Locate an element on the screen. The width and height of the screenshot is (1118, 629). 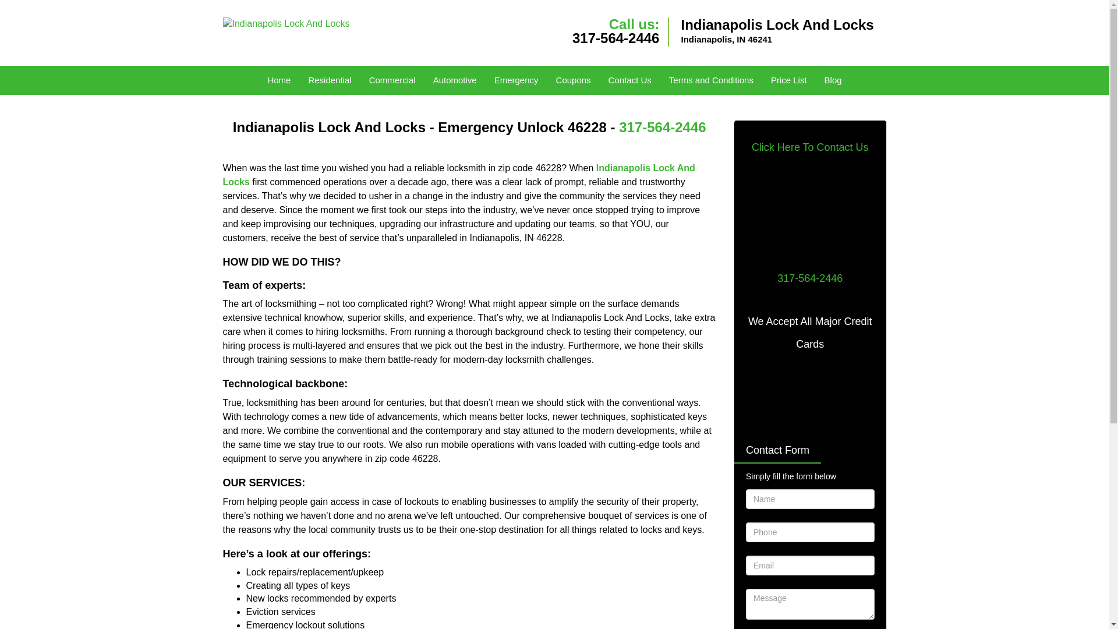
Emergency is located at coordinates (516, 80).